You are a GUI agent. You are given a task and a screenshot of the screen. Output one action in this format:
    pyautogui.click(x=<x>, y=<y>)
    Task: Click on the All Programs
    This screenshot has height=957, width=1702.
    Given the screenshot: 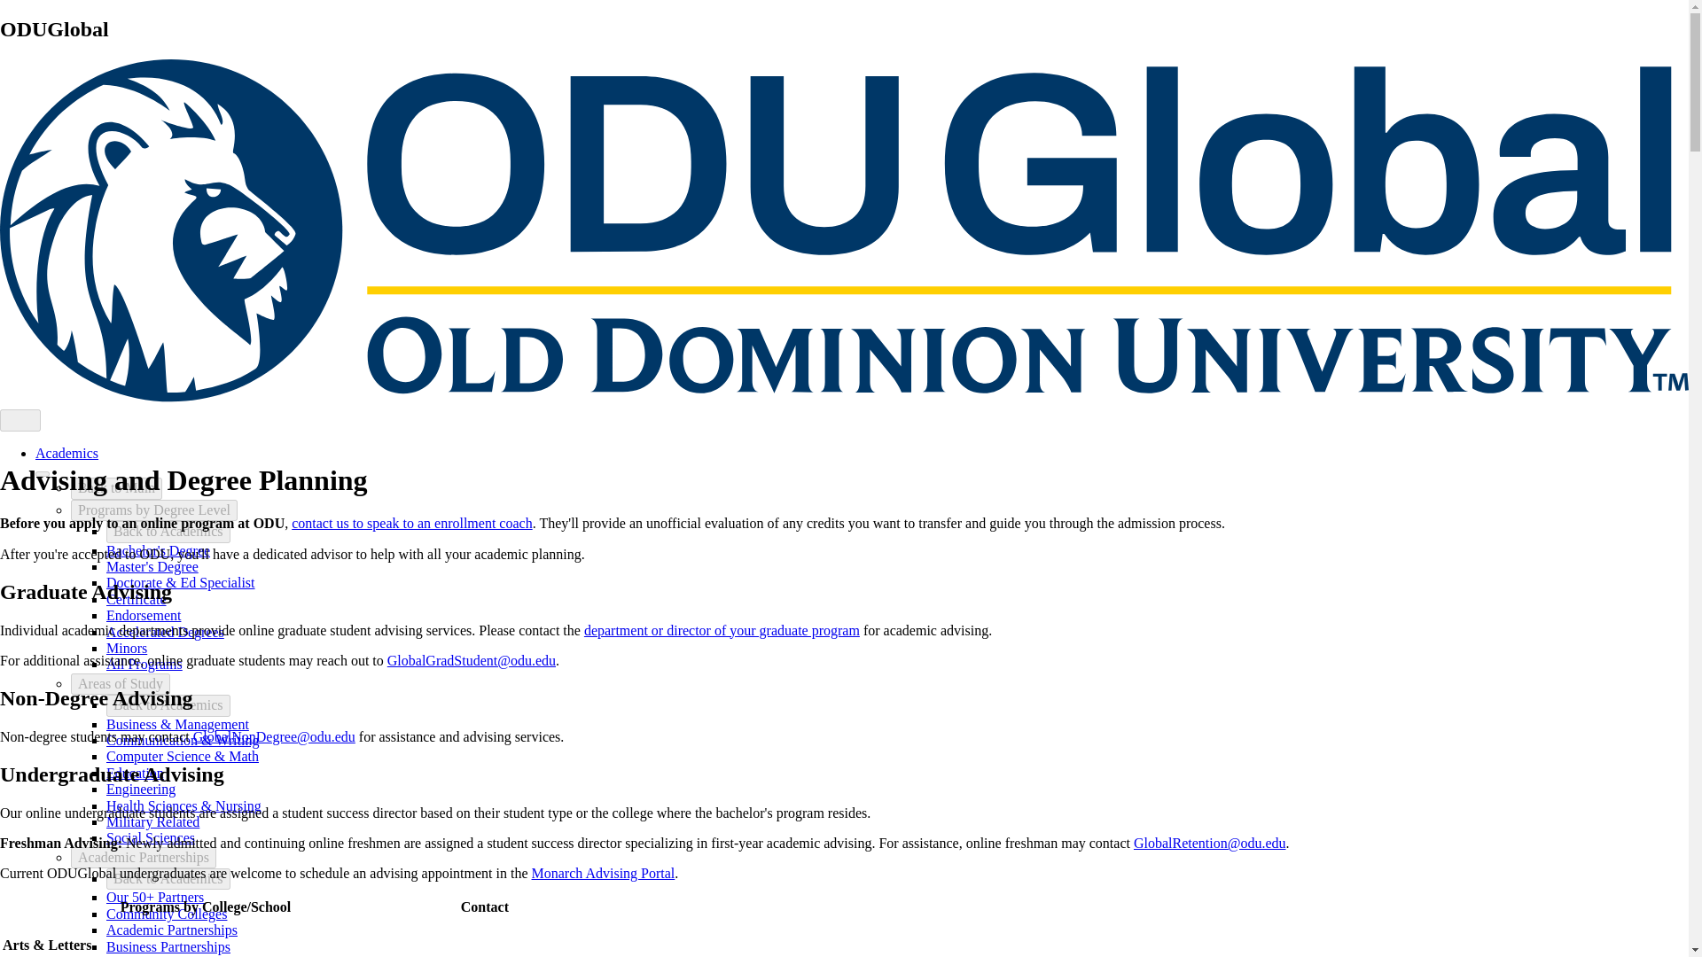 What is the action you would take?
    pyautogui.click(x=144, y=664)
    